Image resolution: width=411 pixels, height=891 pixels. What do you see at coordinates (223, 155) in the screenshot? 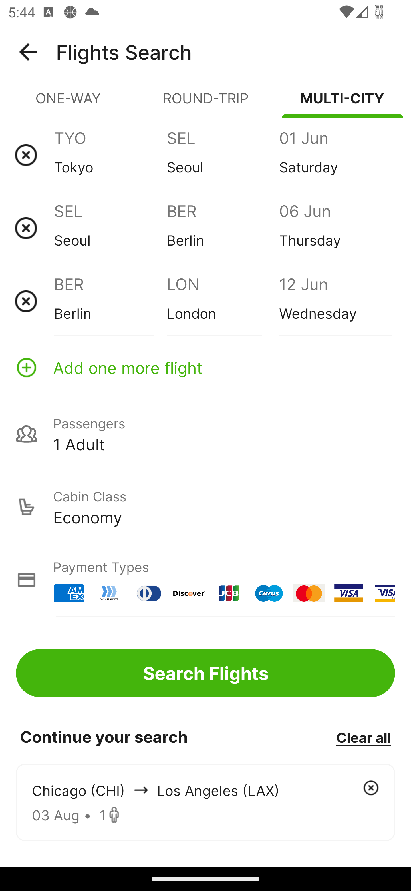
I see `SEL Seoul` at bounding box center [223, 155].